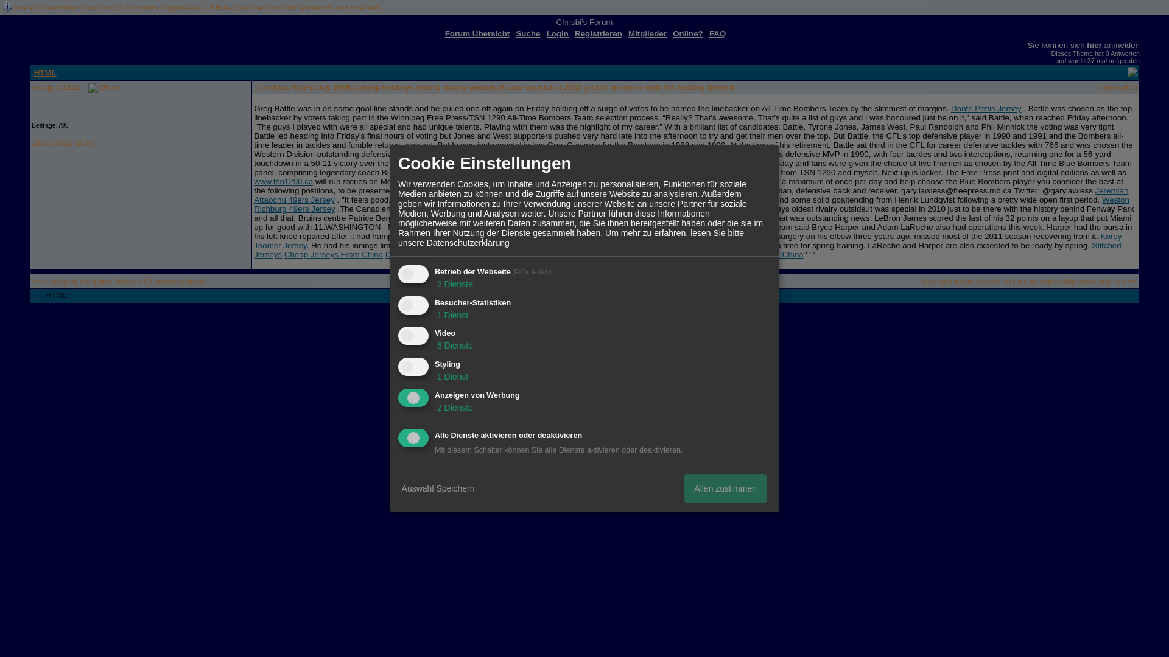 This screenshot has height=657, width=1169. I want to click on Cheap Jerseys From China, so click(334, 254).